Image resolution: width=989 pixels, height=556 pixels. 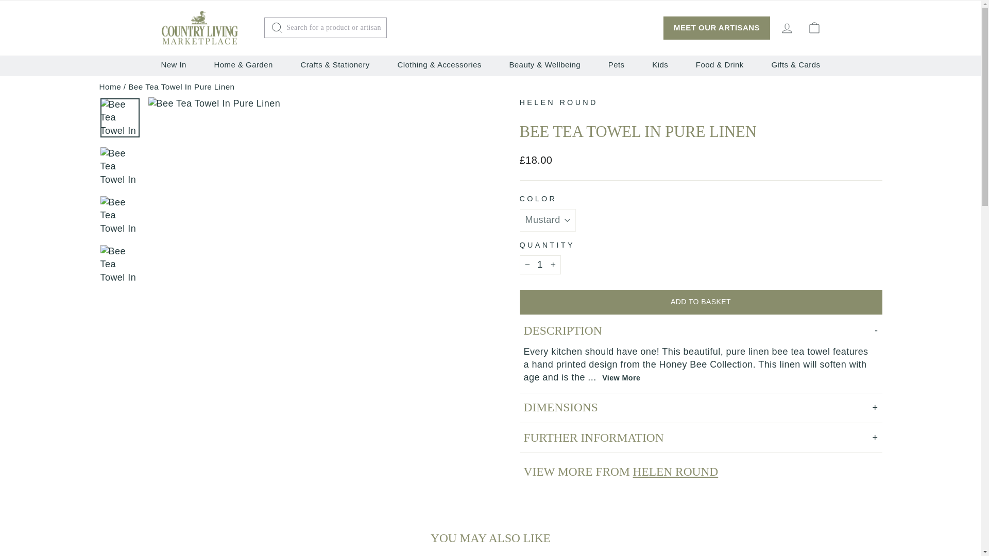 What do you see at coordinates (540, 265) in the screenshot?
I see `1` at bounding box center [540, 265].